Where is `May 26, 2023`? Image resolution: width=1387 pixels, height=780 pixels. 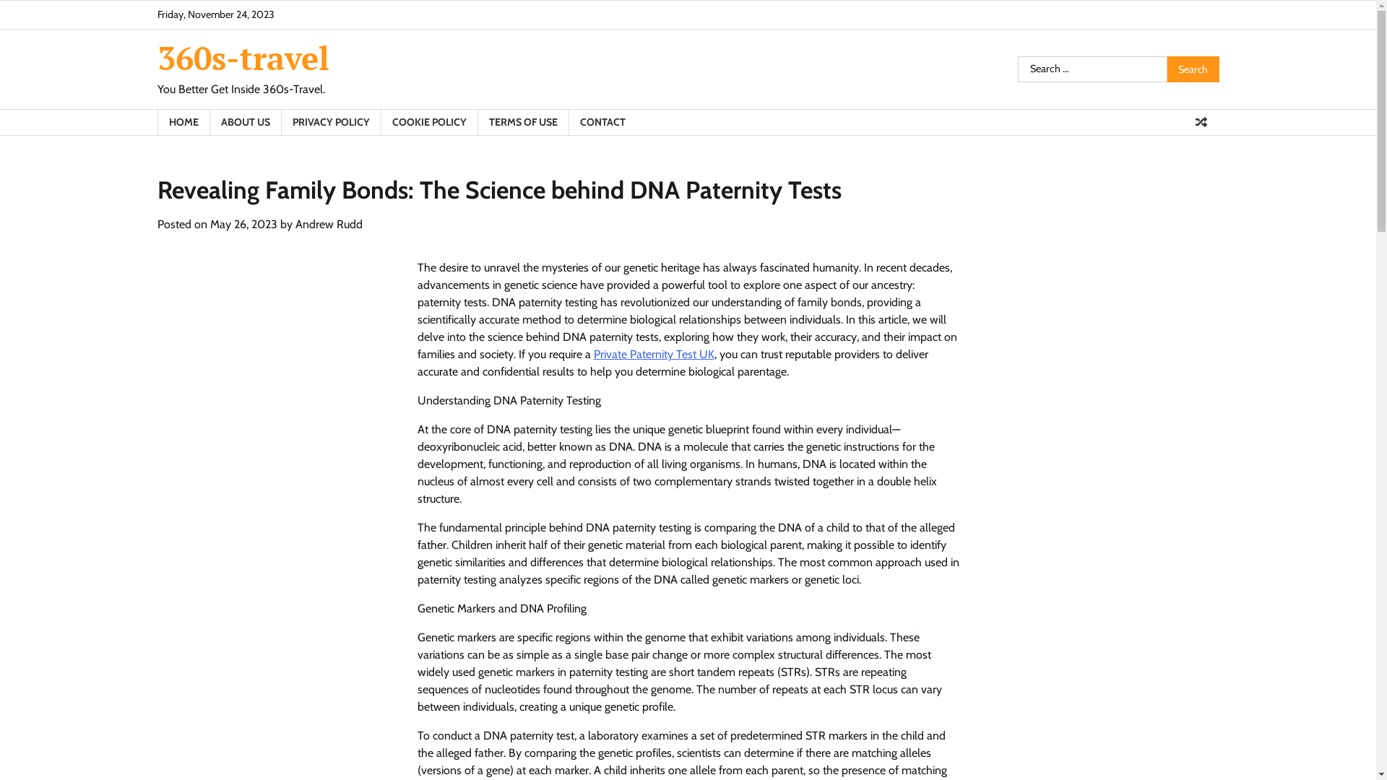 May 26, 2023 is located at coordinates (243, 224).